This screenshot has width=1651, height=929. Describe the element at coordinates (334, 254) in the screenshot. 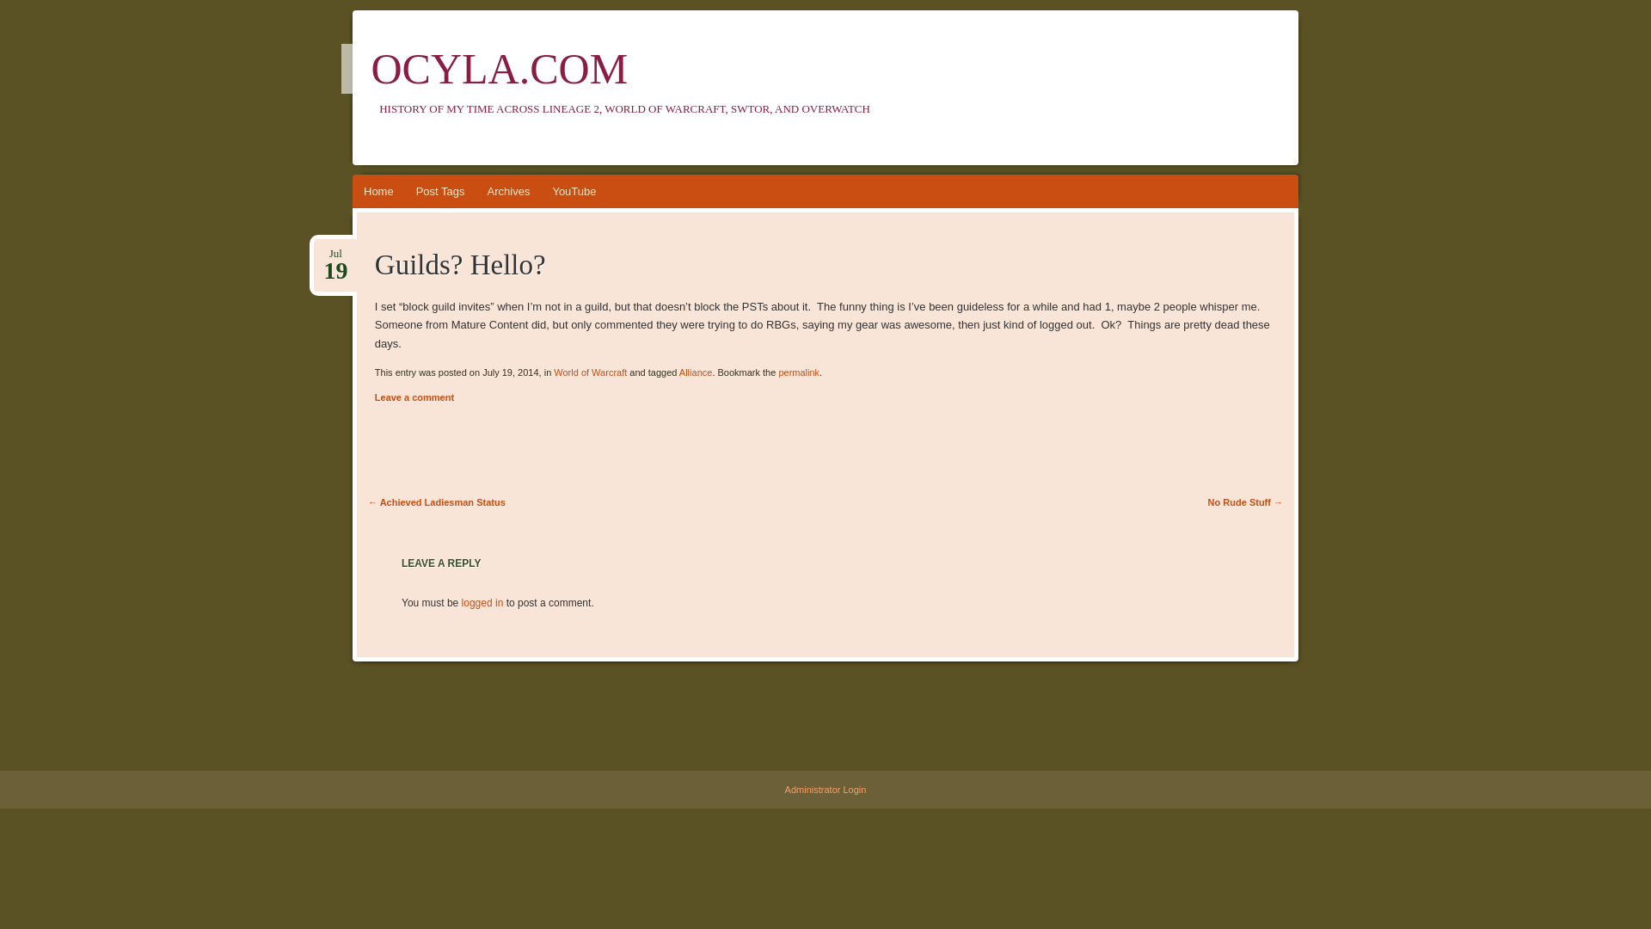

I see `July 19, 2014` at that location.